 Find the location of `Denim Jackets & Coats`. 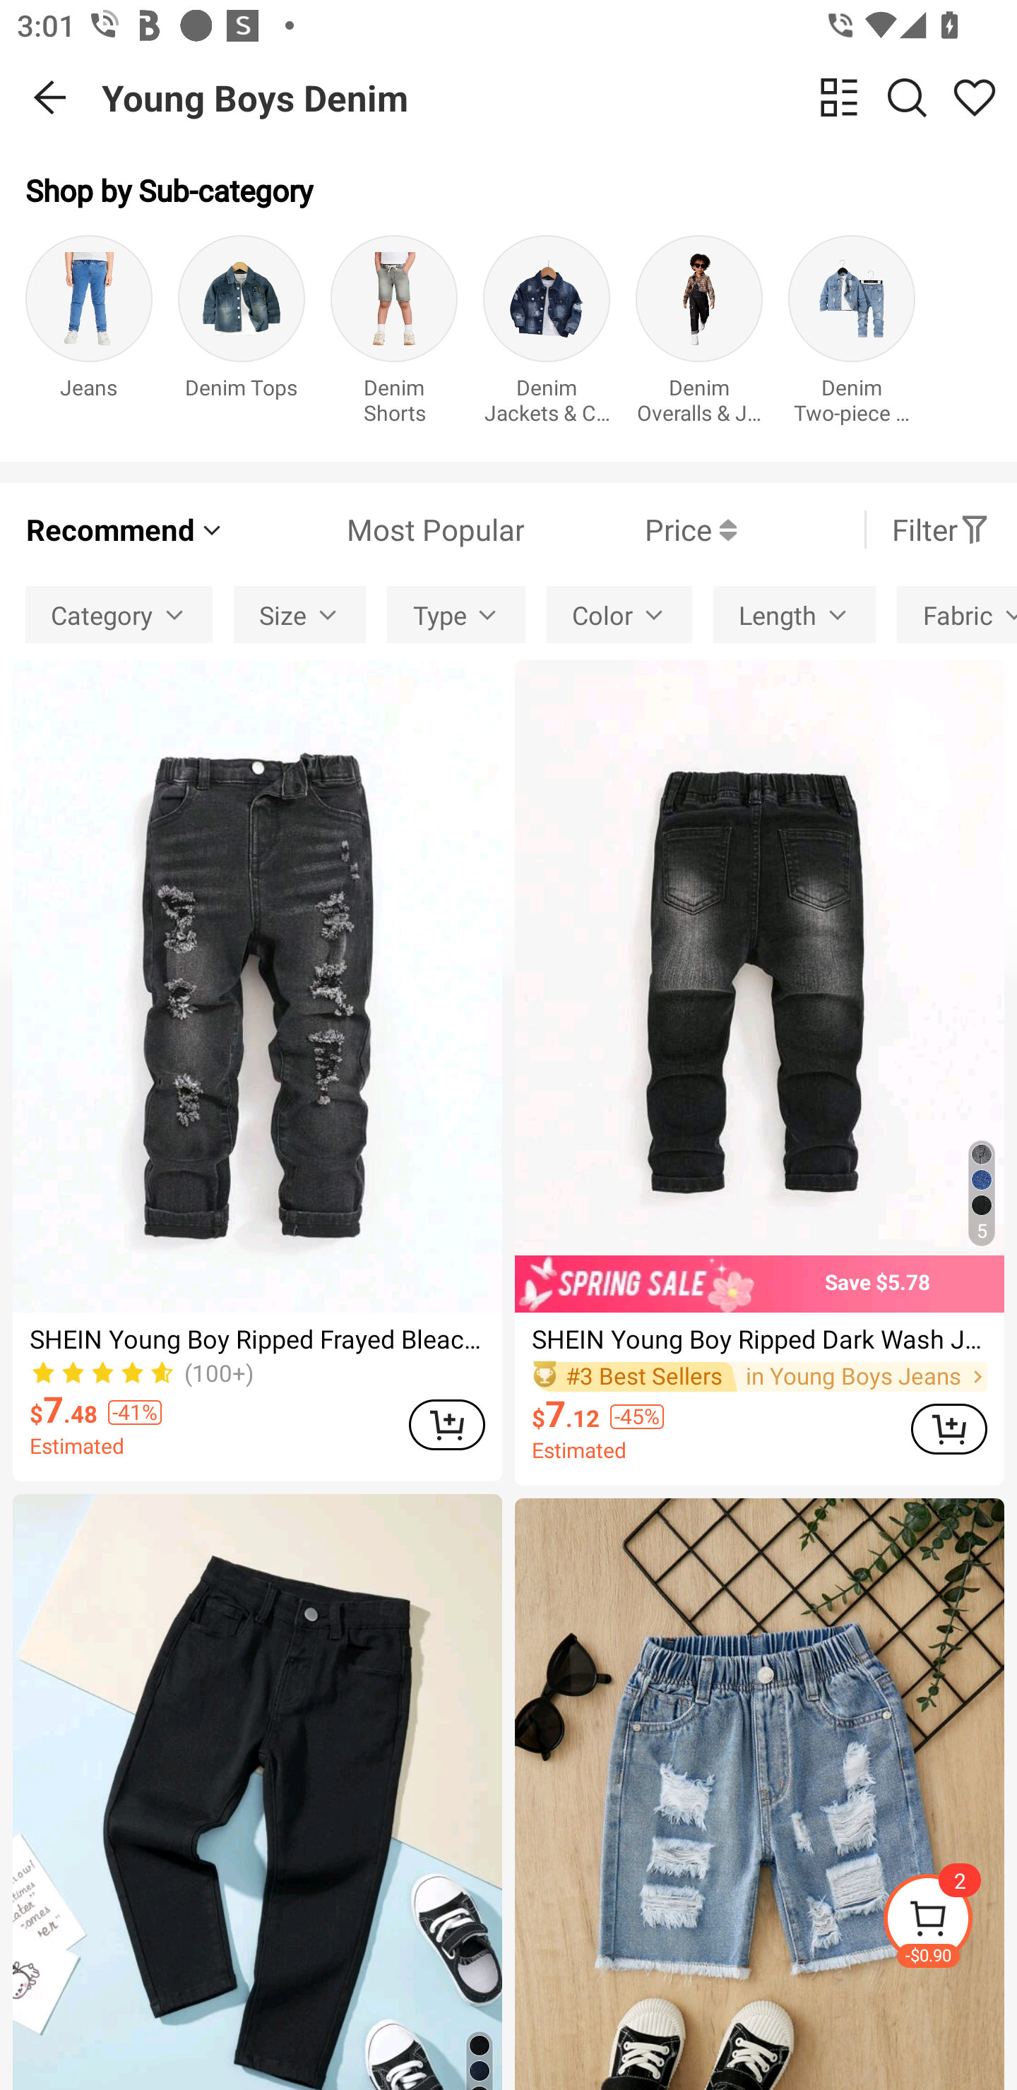

Denim Jackets & Coats is located at coordinates (547, 335).